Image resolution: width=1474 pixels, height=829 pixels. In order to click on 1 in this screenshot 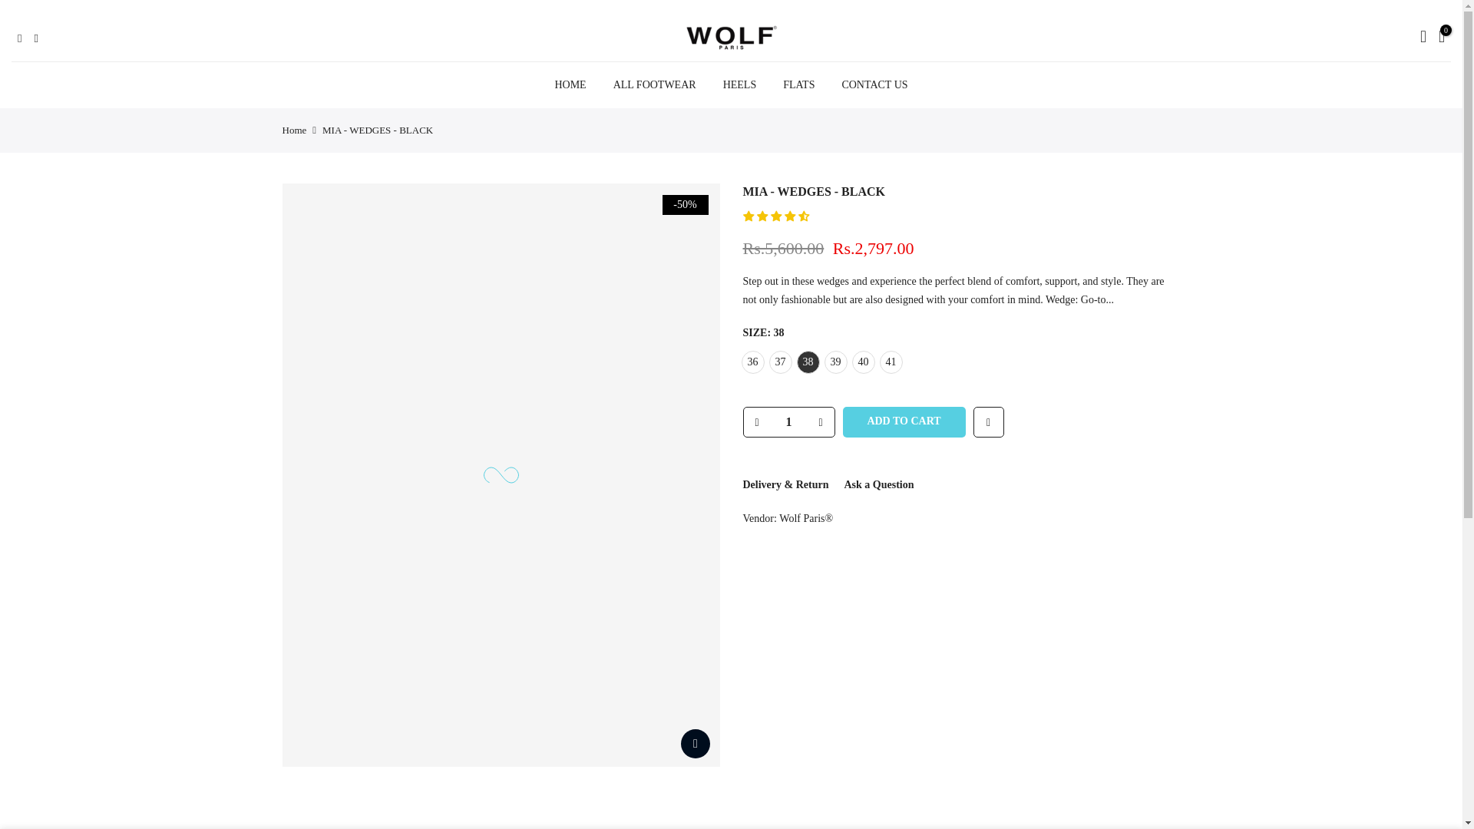, I will do `click(788, 422)`.